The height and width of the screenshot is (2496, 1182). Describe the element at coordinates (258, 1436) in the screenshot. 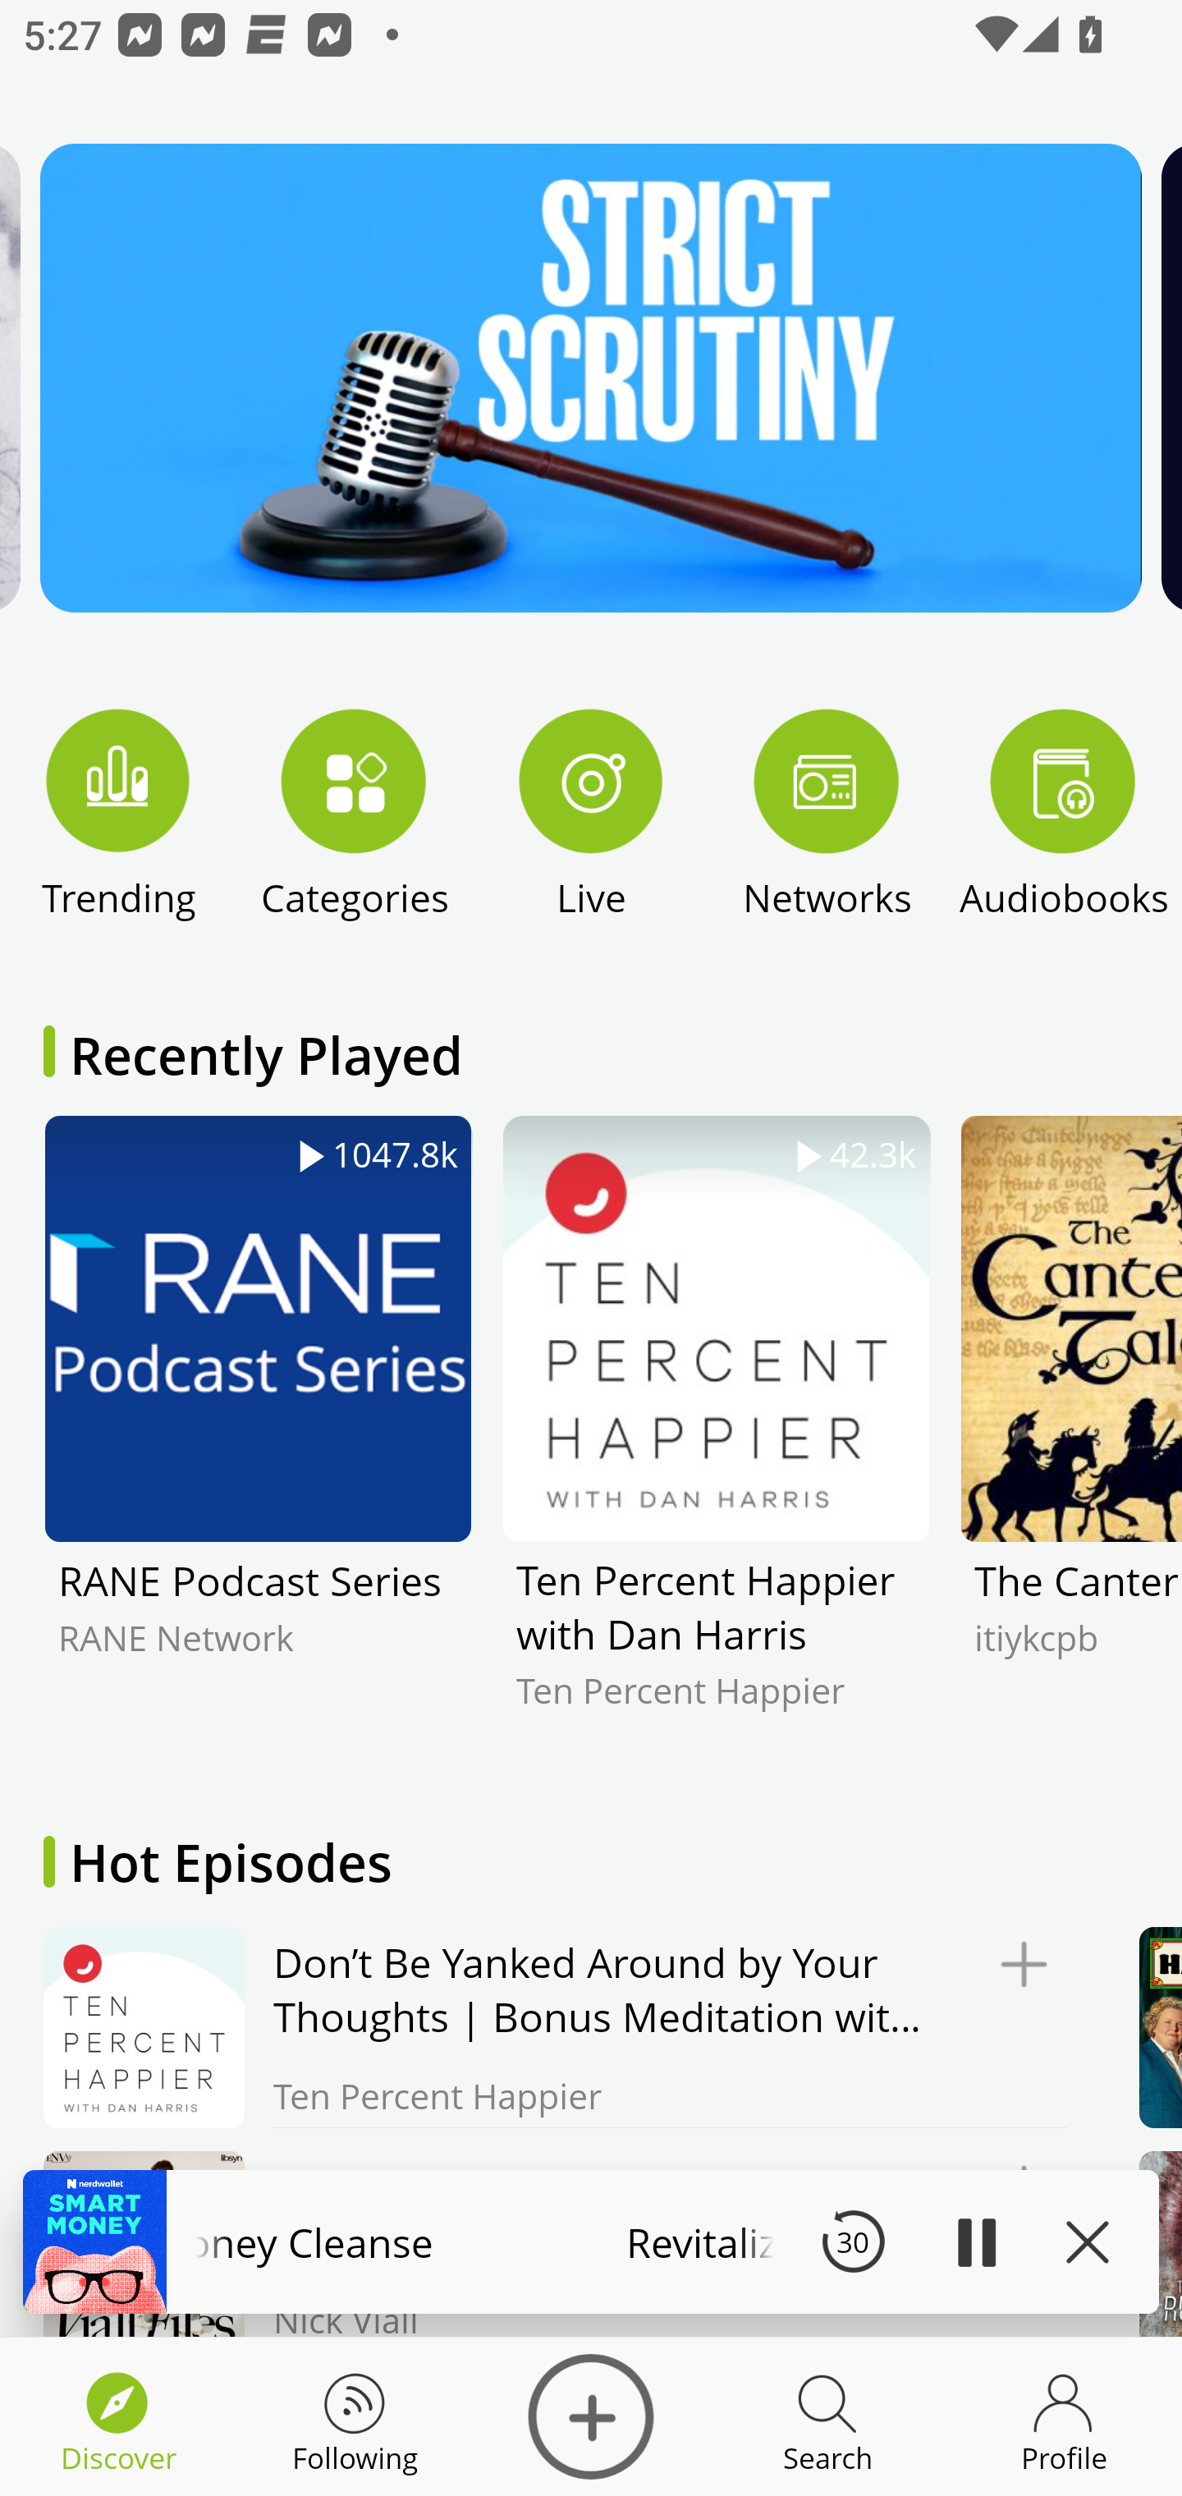

I see `1047.8k RANE Podcast Series RANE Network` at that location.